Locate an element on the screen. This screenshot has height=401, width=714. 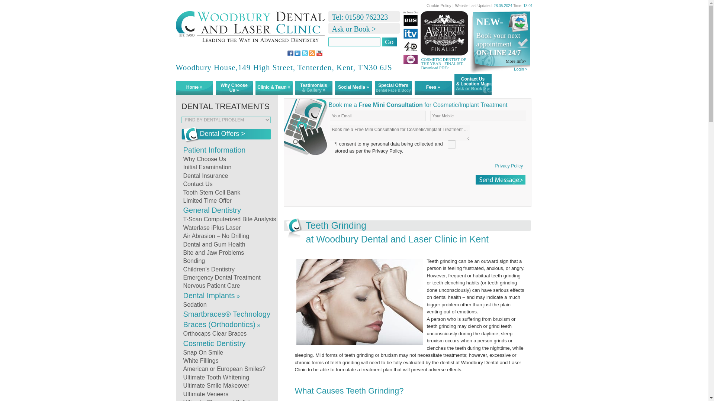
Cookie Policy is located at coordinates (440, 5).